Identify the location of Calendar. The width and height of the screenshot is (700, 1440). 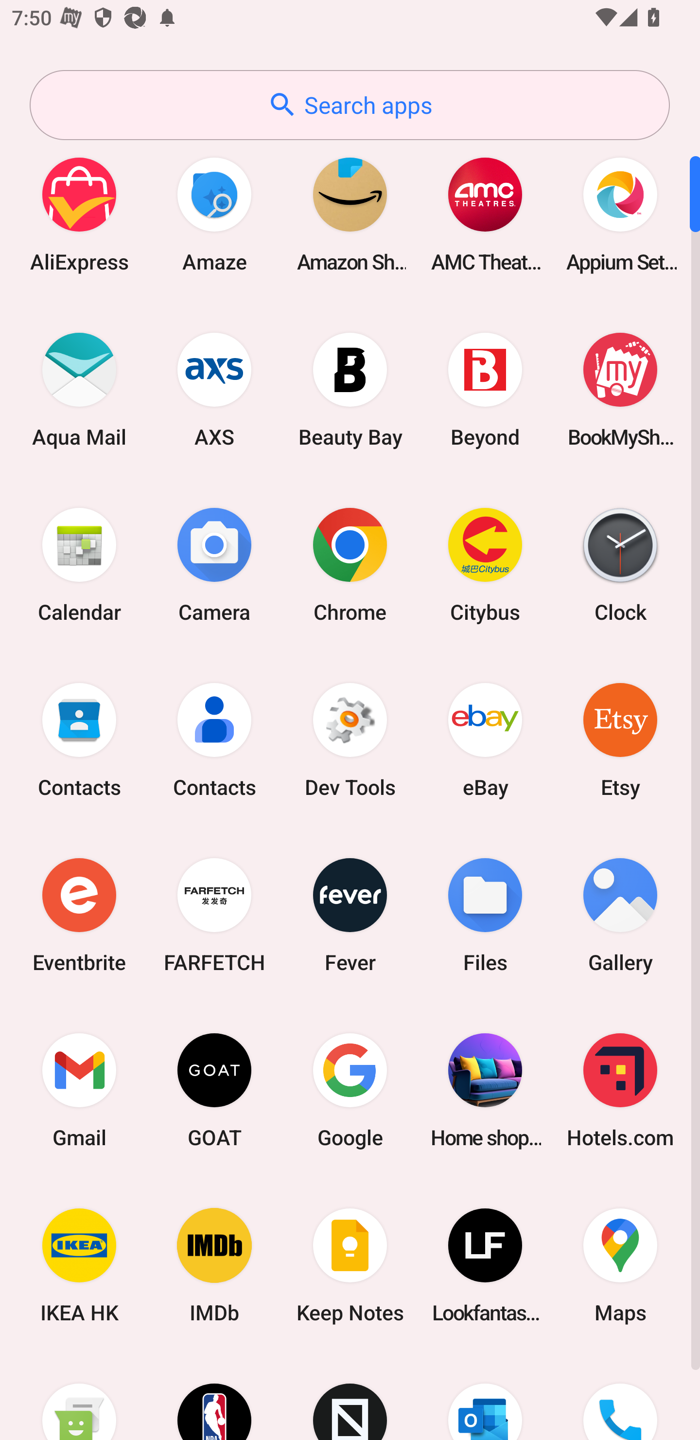
(79, 564).